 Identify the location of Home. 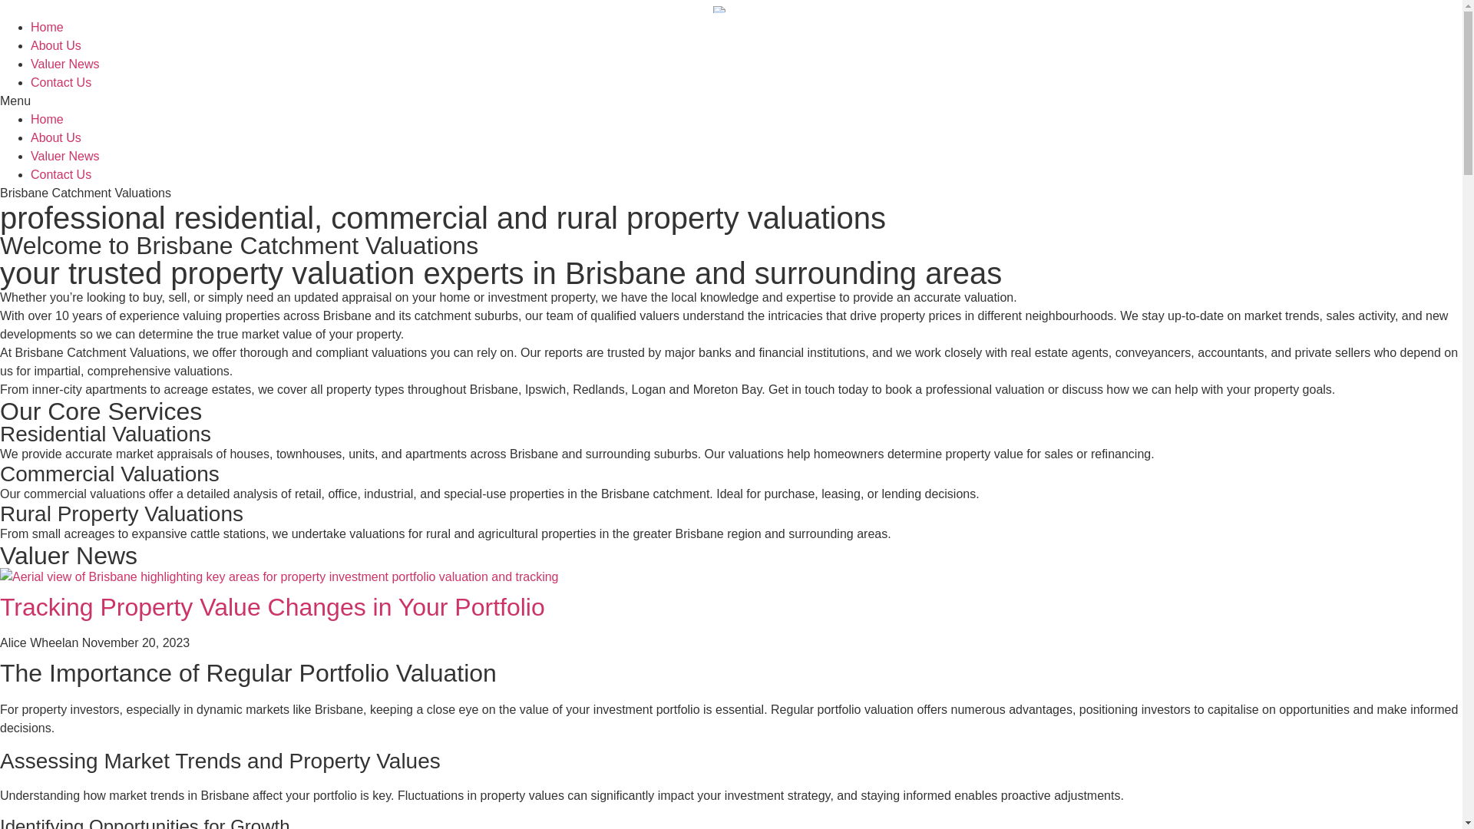
(48, 120).